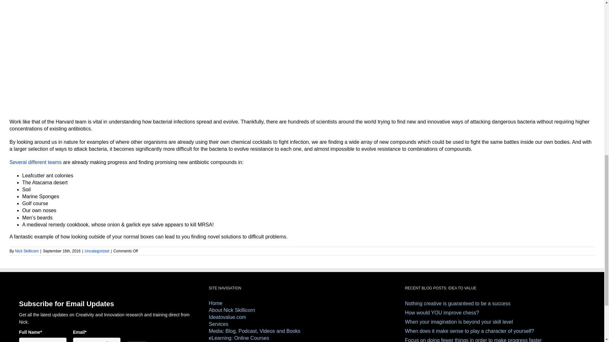 Image resolution: width=609 pixels, height=342 pixels. What do you see at coordinates (27, 251) in the screenshot?
I see `Nick Skillicorn` at bounding box center [27, 251].